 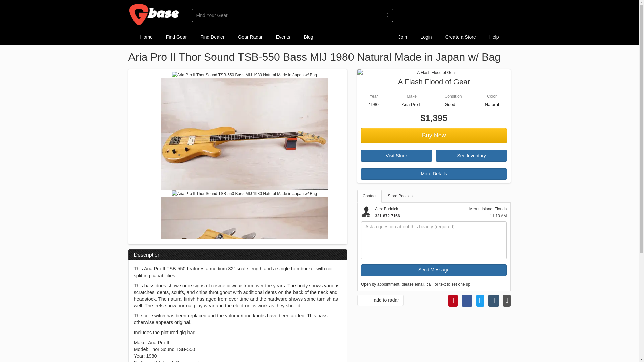 I want to click on Gear Radar, so click(x=250, y=37).